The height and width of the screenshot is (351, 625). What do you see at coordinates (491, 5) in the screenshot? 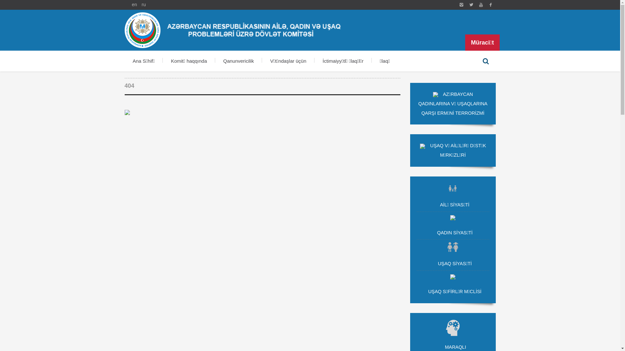
I see `The State Committee for Family, Women and Children Affairs` at bounding box center [491, 5].